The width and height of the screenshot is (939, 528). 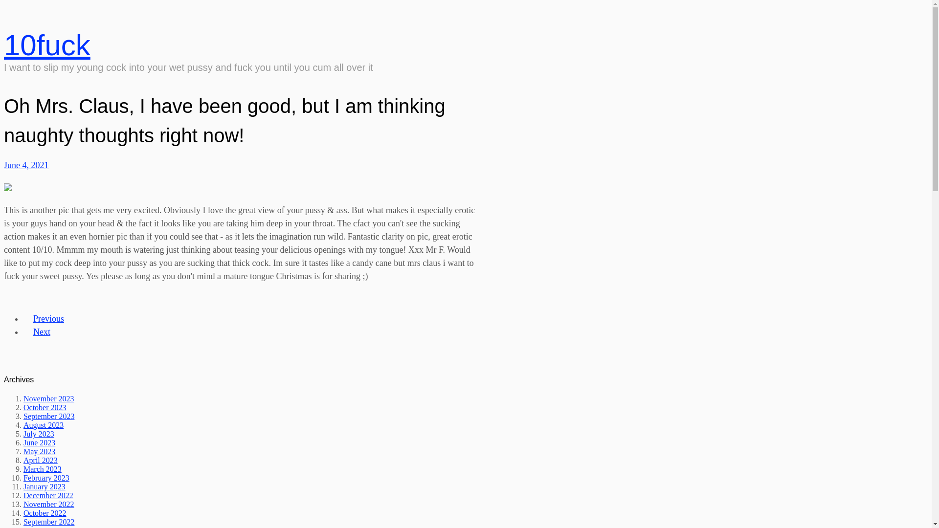 What do you see at coordinates (47, 45) in the screenshot?
I see `10fuck` at bounding box center [47, 45].